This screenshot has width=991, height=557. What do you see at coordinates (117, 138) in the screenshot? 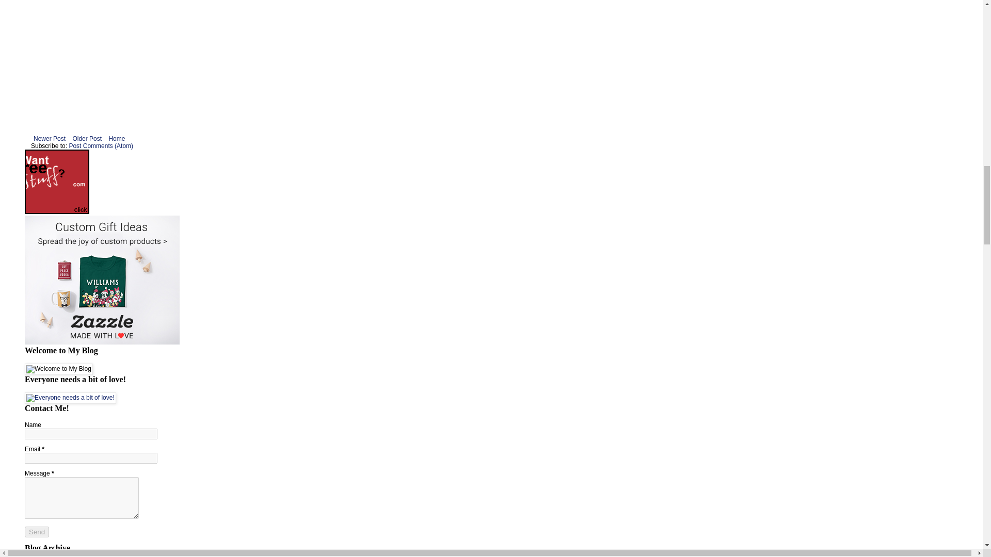
I see `Home` at bounding box center [117, 138].